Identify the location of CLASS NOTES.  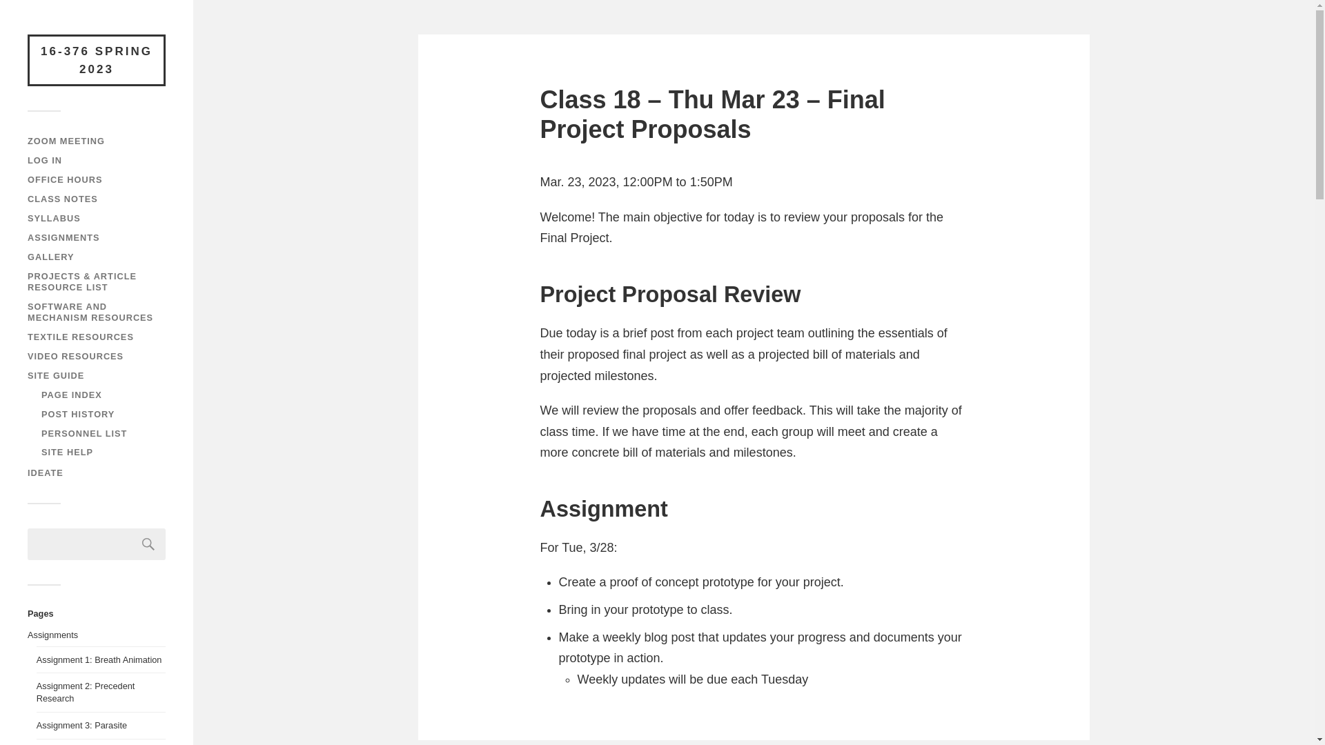
(63, 199).